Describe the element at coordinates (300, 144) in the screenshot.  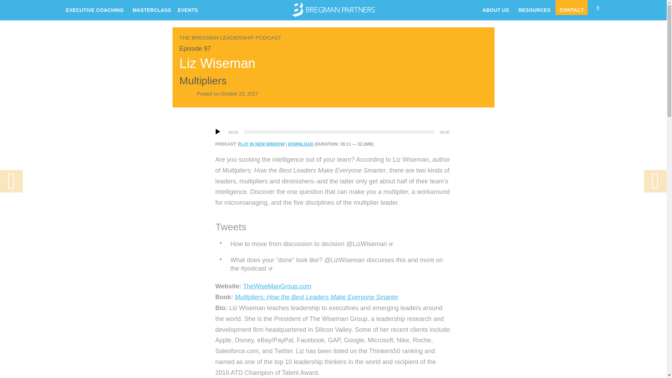
I see `DOWNLOAD` at that location.